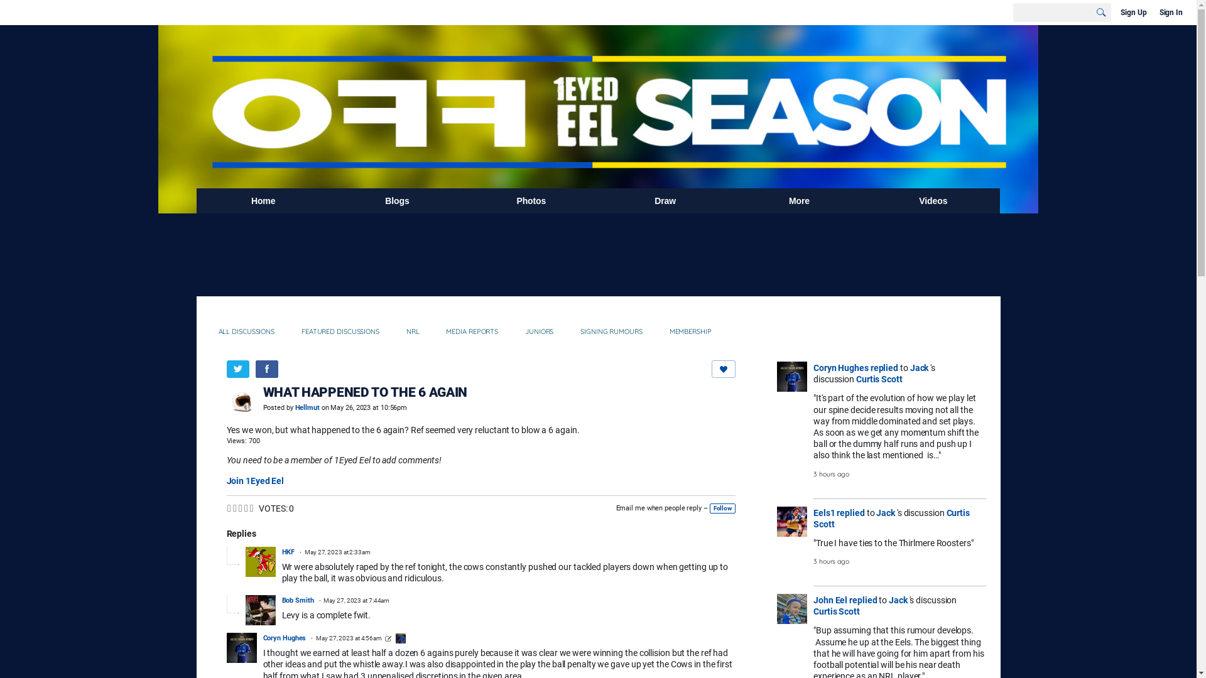 Image resolution: width=1206 pixels, height=678 pixels. Describe the element at coordinates (837, 611) in the screenshot. I see `Curtis Scott` at that location.